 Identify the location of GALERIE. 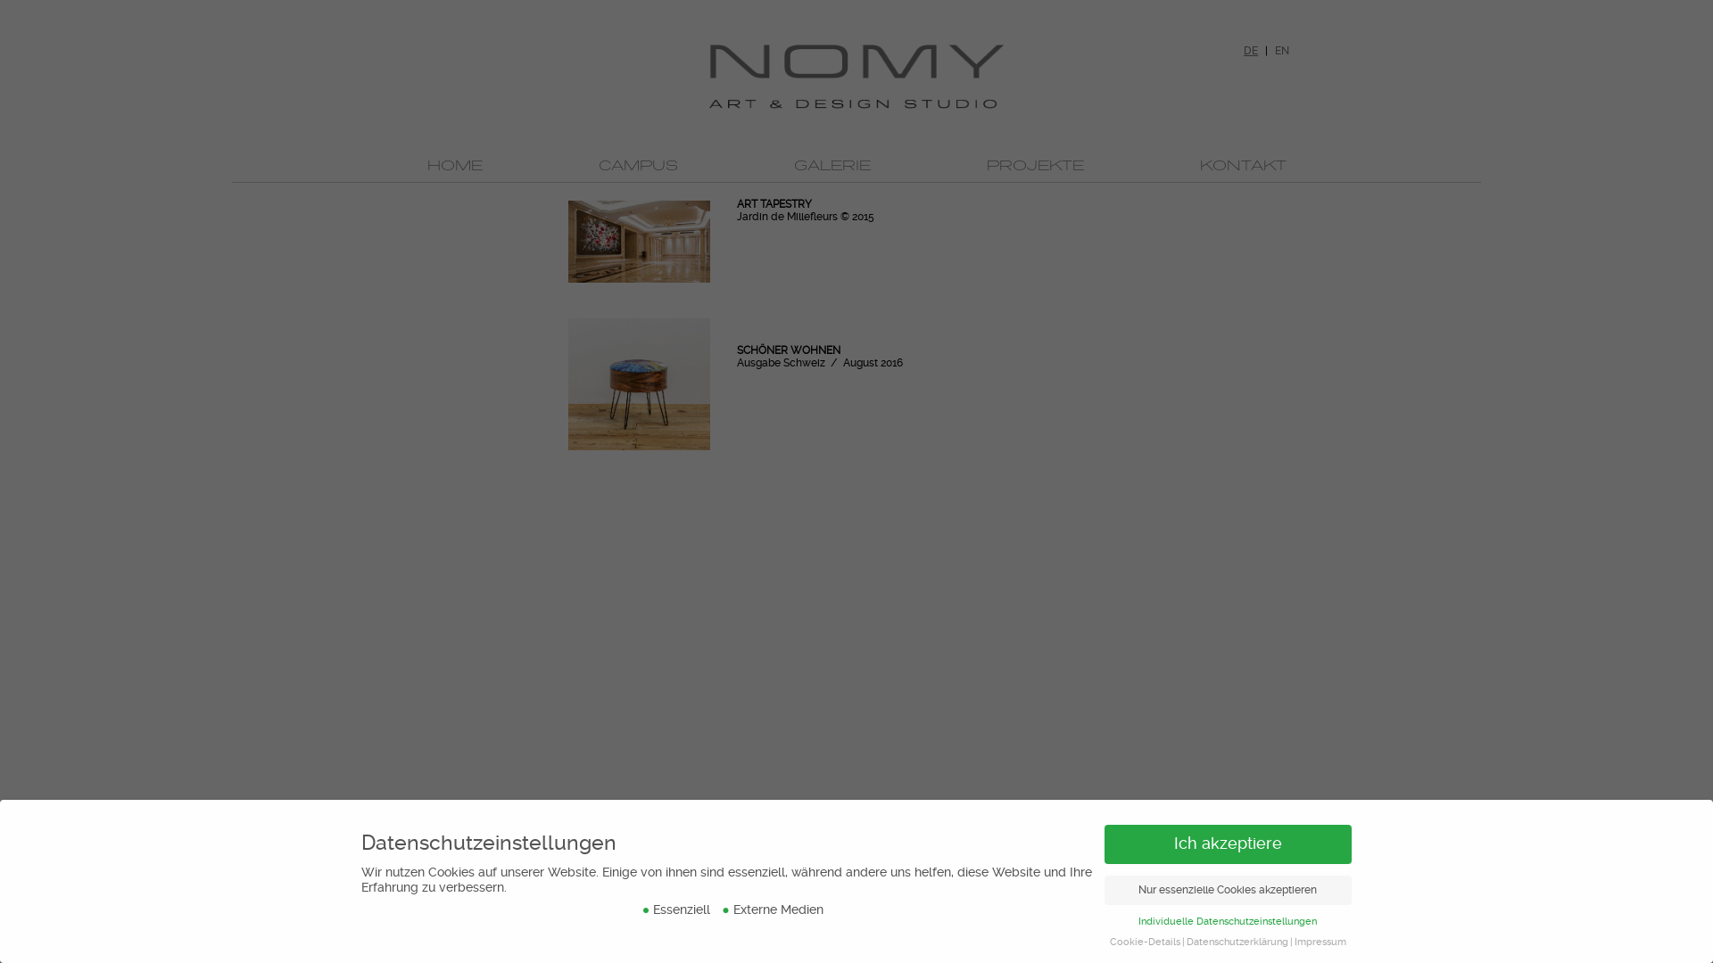
(832, 165).